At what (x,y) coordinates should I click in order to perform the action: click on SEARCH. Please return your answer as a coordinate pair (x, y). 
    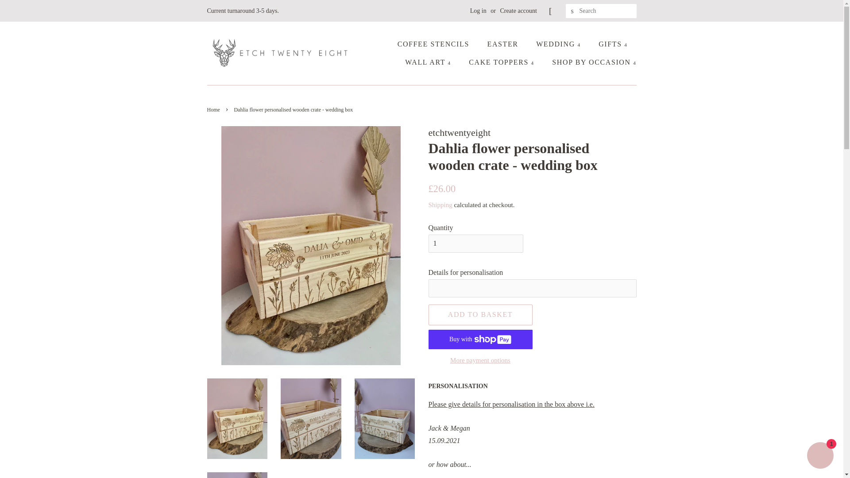
    Looking at the image, I should click on (573, 11).